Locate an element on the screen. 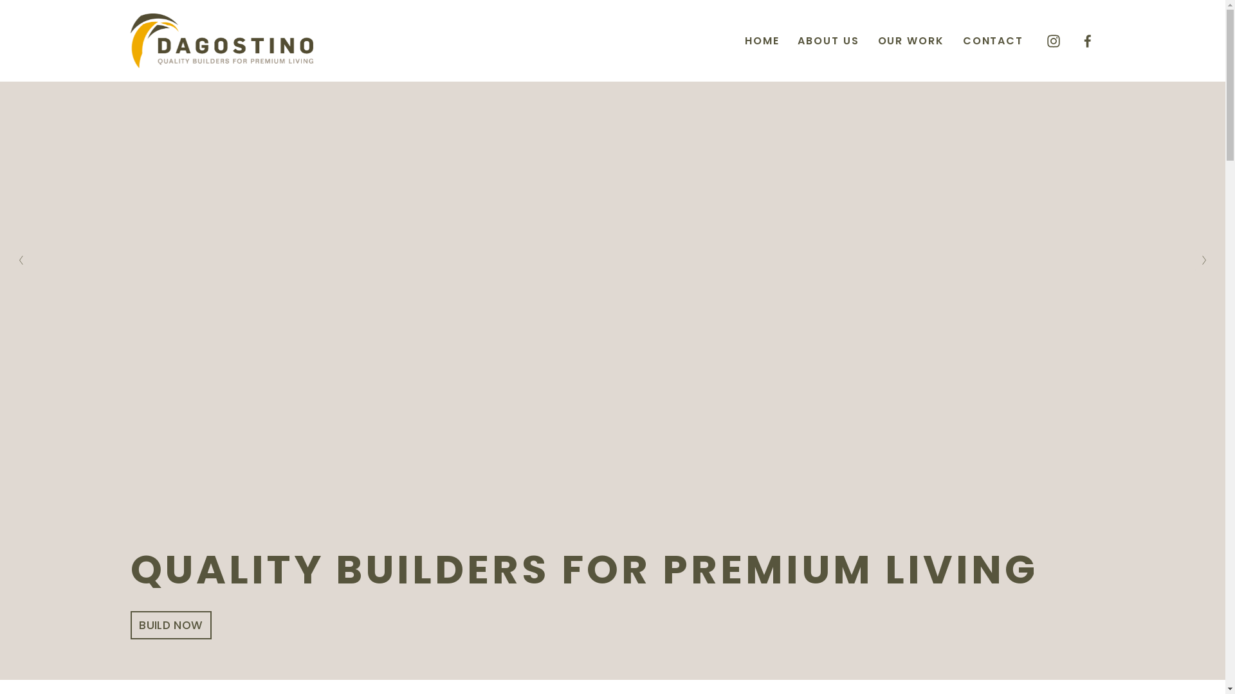 The width and height of the screenshot is (1235, 694). BUILD NOW is located at coordinates (171, 625).